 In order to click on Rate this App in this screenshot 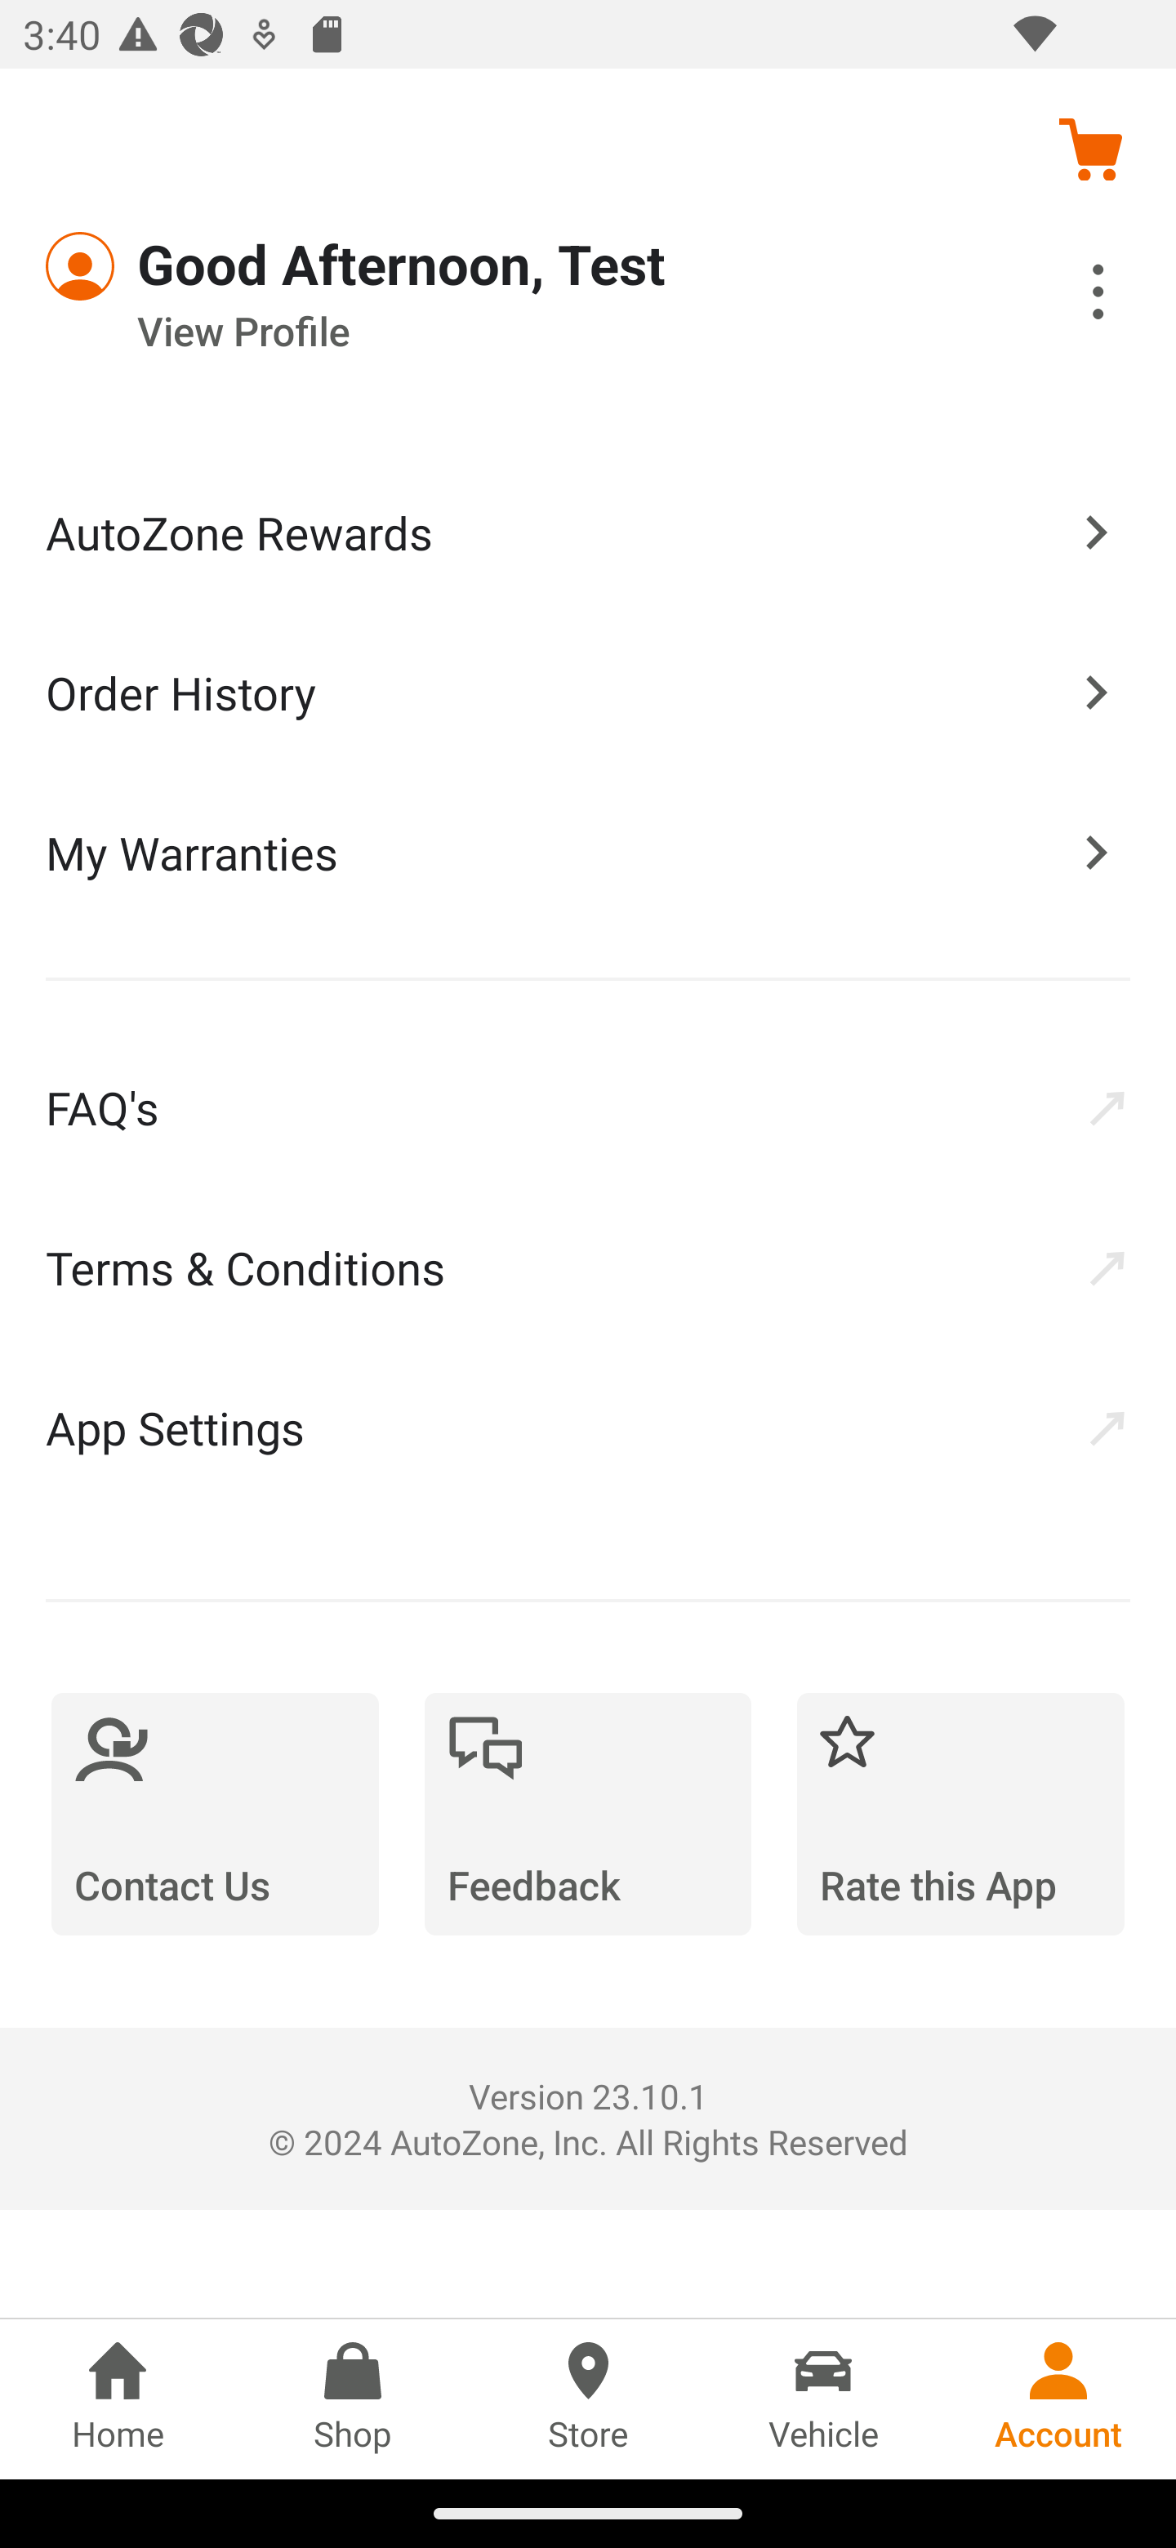, I will do `click(960, 1814)`.